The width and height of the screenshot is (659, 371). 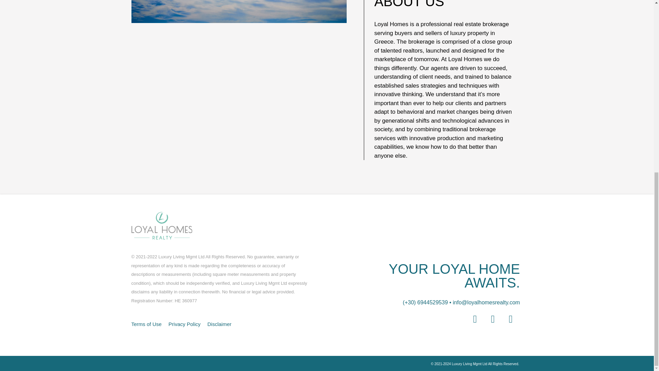 What do you see at coordinates (219, 324) in the screenshot?
I see `Disclaimer` at bounding box center [219, 324].